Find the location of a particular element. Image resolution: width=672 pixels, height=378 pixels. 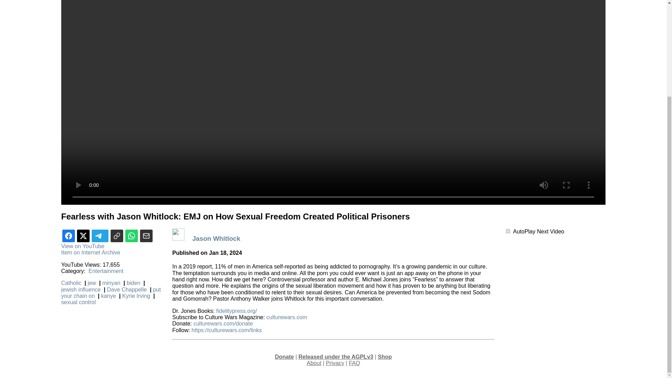

Dave Chappelle  is located at coordinates (128, 289).